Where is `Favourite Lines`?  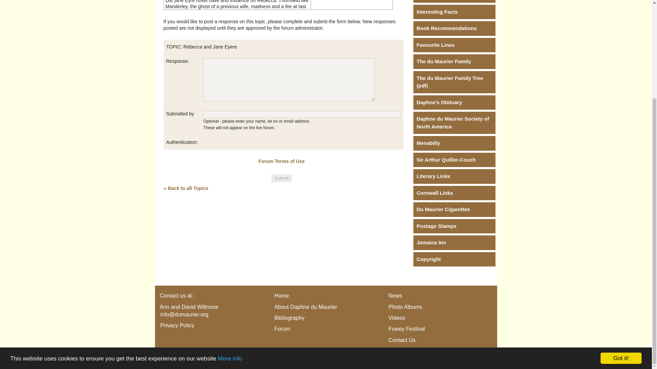
Favourite Lines is located at coordinates (454, 45).